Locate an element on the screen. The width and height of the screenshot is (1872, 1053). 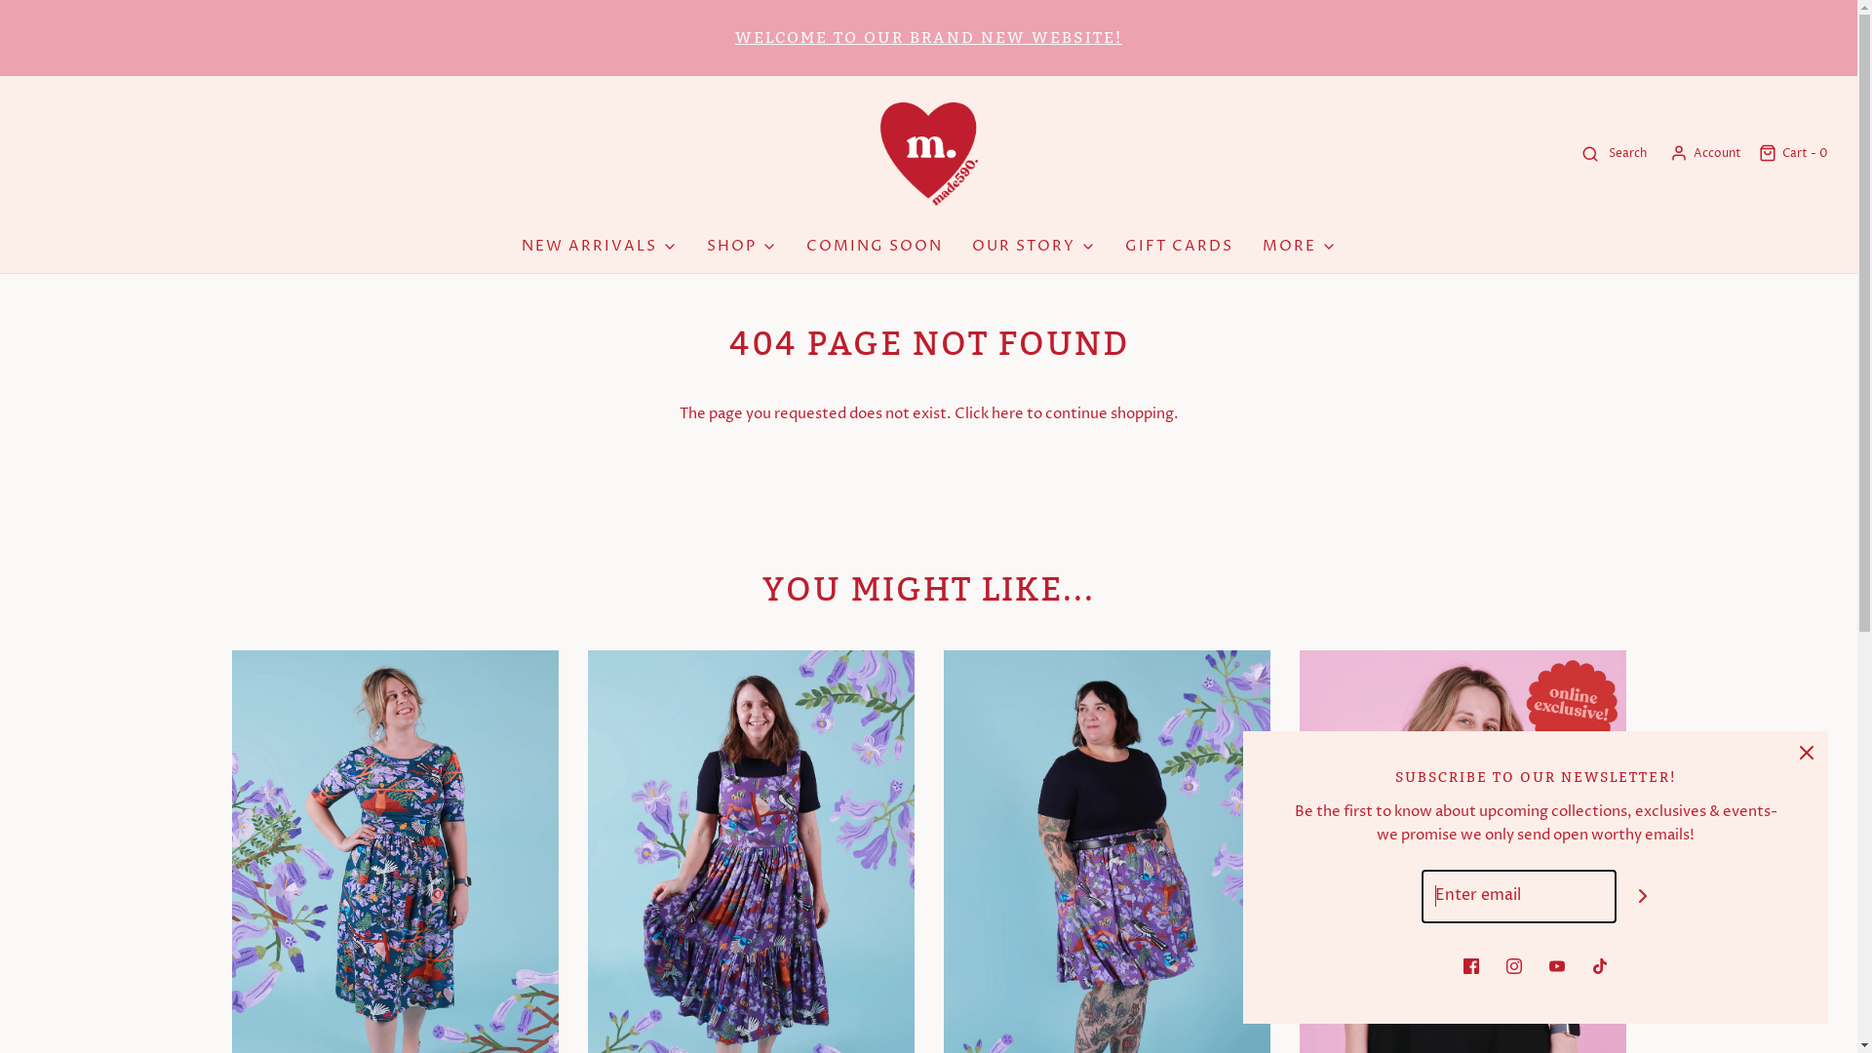
WELCOME TO OUR BRAND NEW WEBSITE! is located at coordinates (928, 37).